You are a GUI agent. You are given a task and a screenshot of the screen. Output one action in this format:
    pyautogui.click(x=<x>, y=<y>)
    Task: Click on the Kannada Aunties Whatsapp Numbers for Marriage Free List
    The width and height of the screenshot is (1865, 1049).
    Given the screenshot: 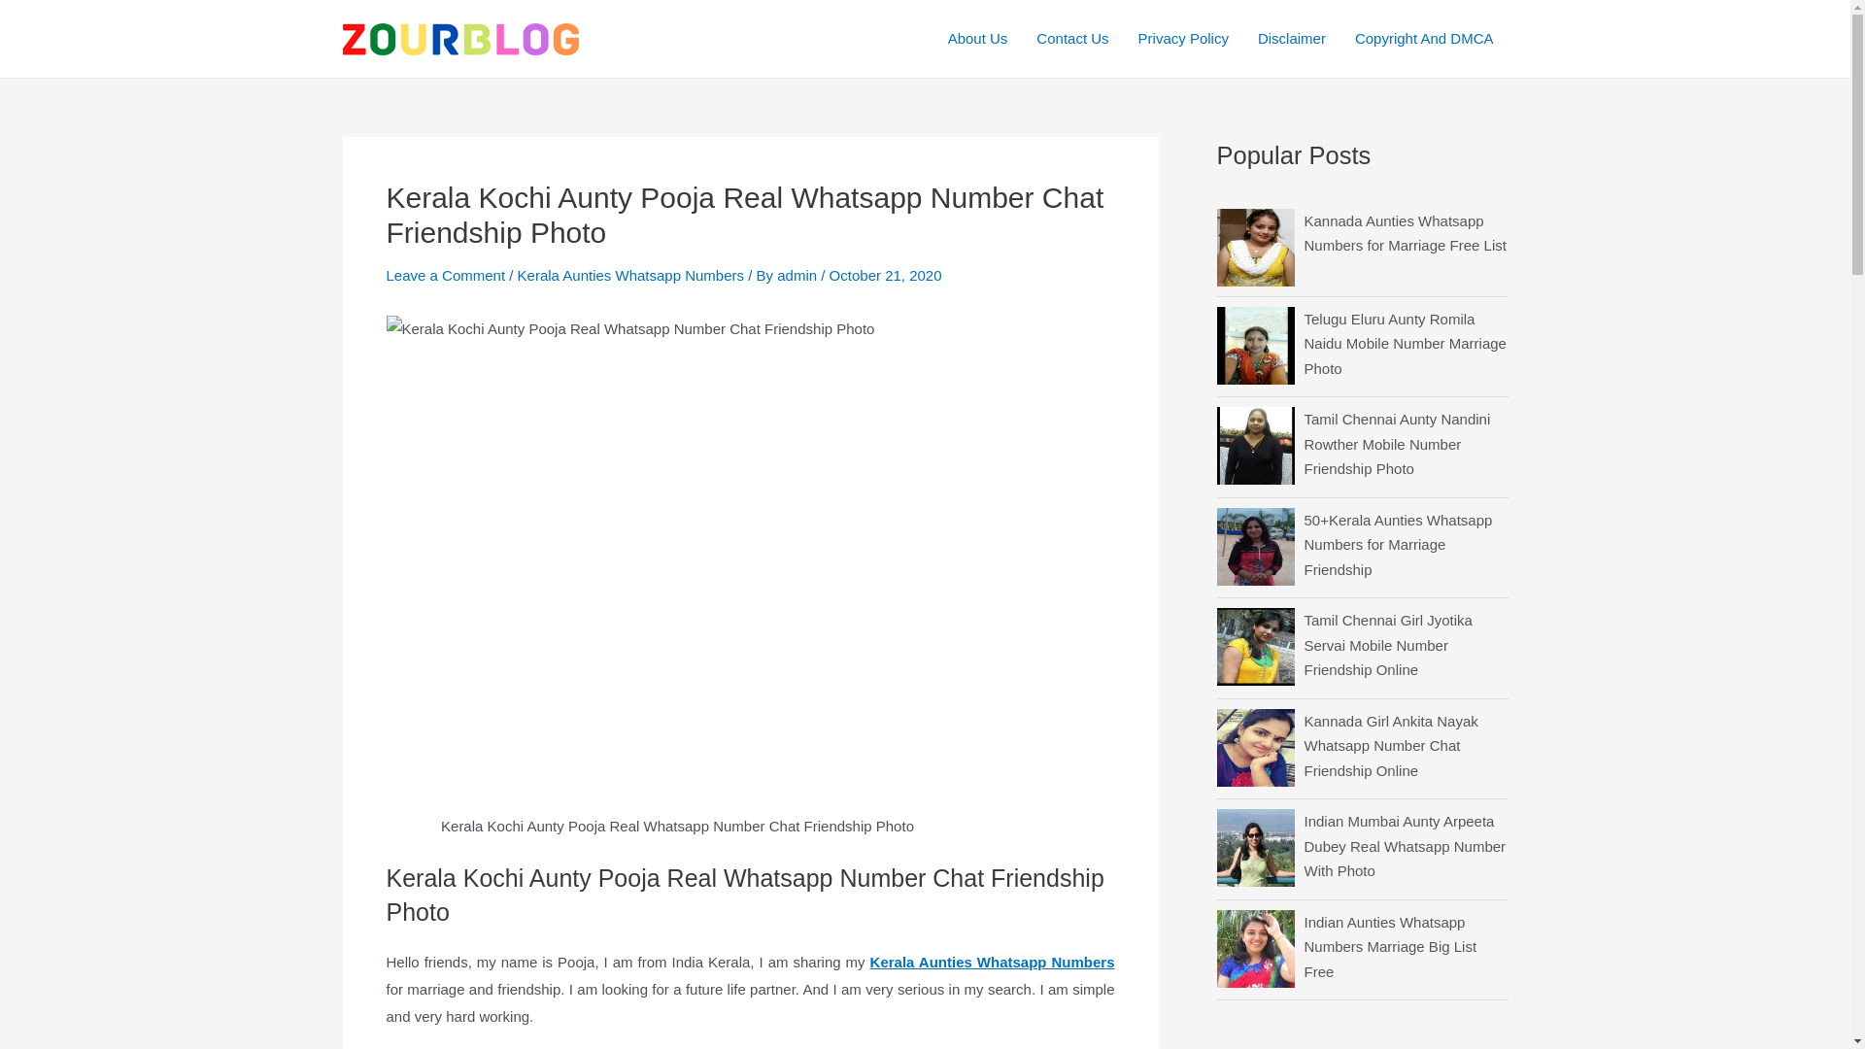 What is the action you would take?
    pyautogui.click(x=1405, y=233)
    